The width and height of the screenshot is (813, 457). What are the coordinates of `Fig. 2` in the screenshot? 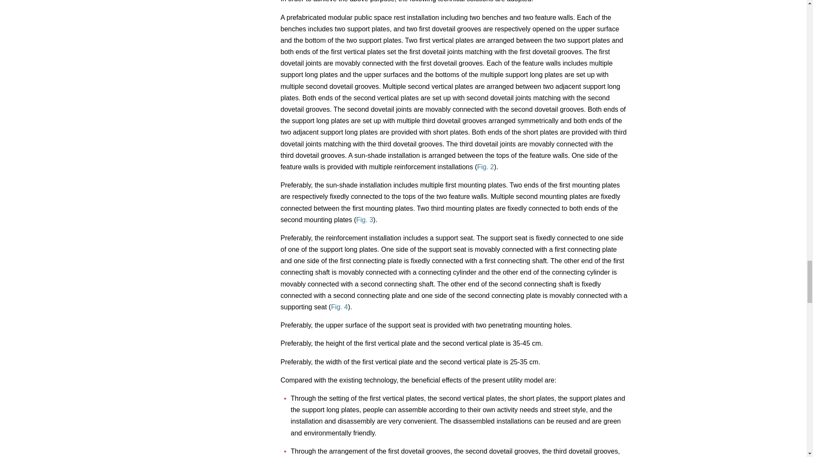 It's located at (486, 167).